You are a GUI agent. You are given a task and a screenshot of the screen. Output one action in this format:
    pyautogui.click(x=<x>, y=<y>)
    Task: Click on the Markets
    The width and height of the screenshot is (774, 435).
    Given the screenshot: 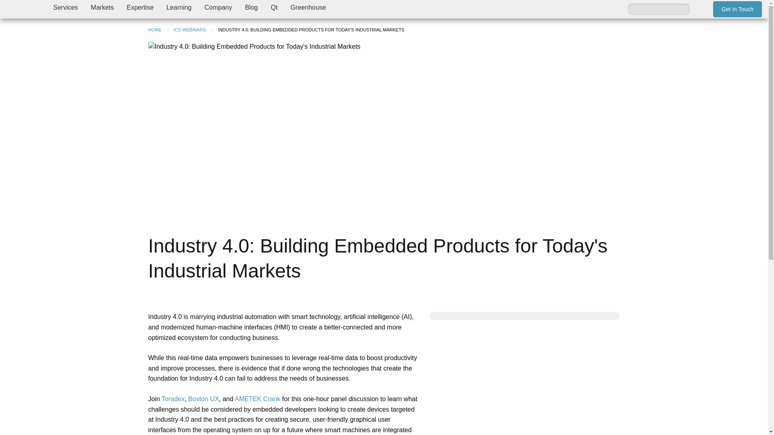 What is the action you would take?
    pyautogui.click(x=102, y=7)
    